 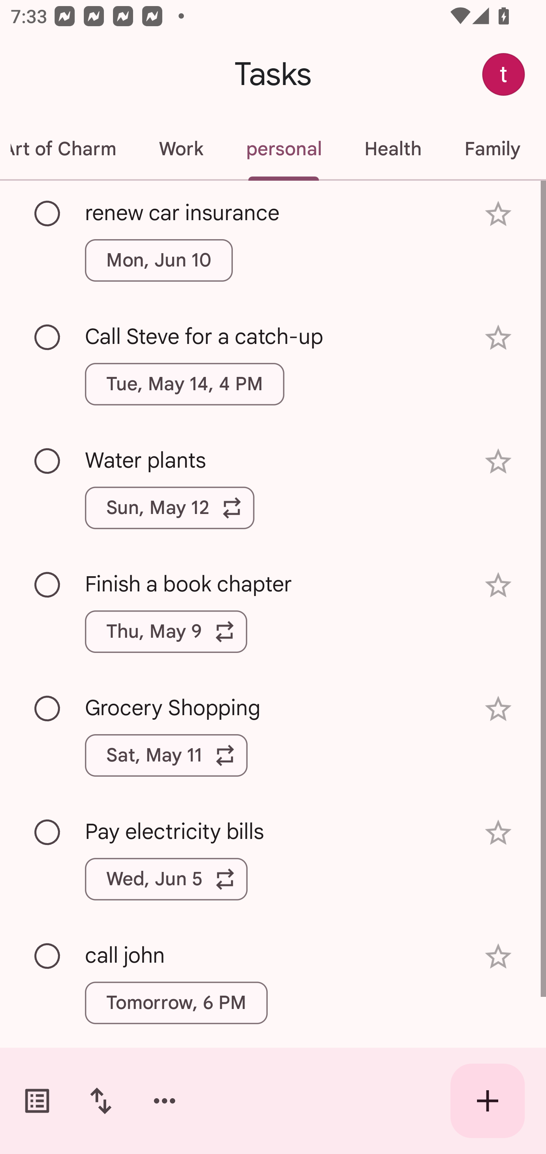 What do you see at coordinates (48, 585) in the screenshot?
I see `Mark as complete` at bounding box center [48, 585].